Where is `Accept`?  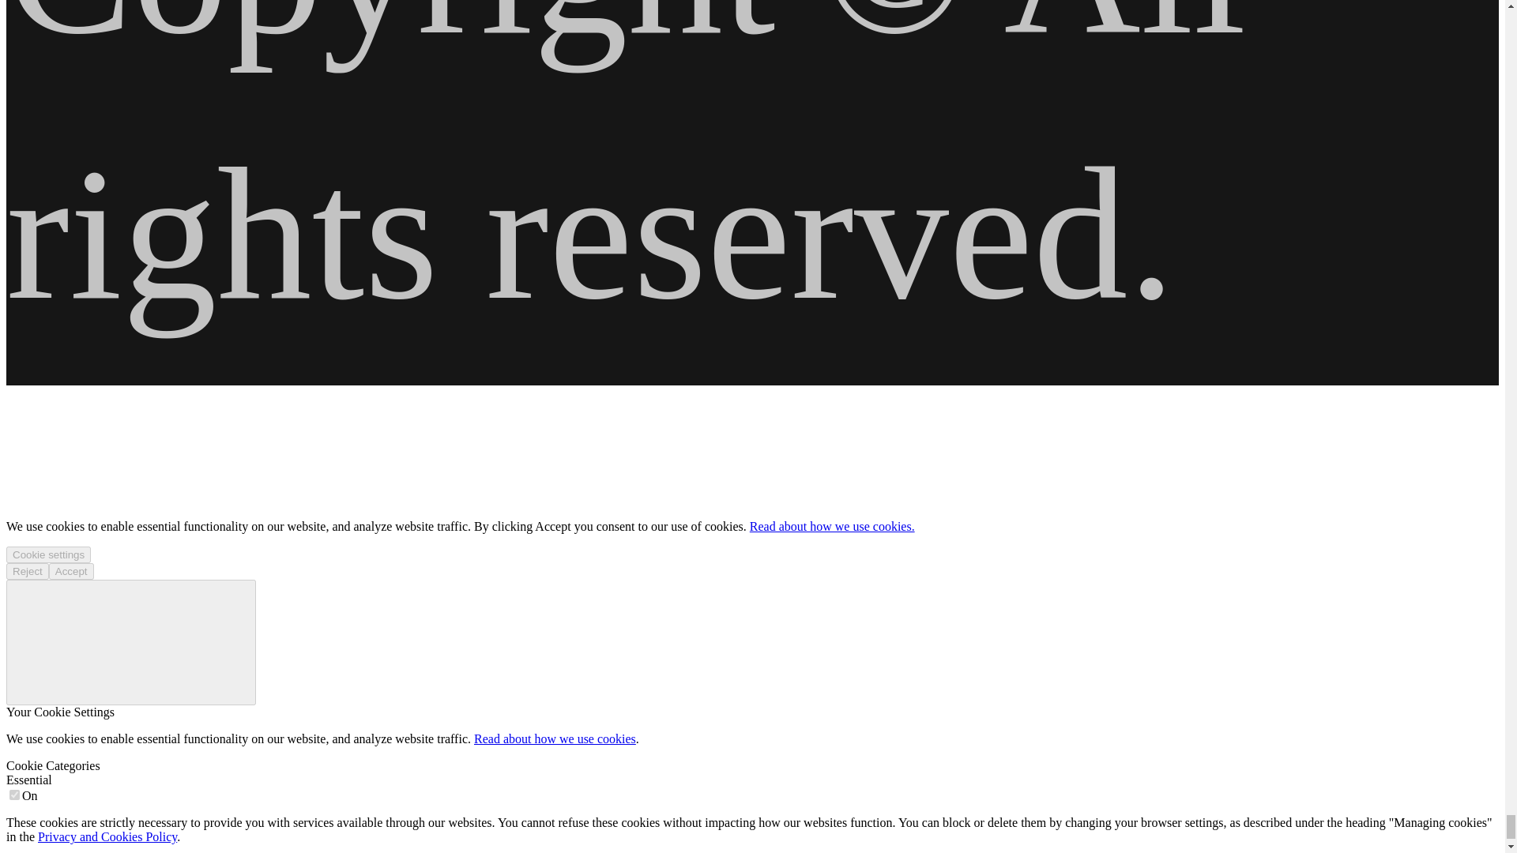 Accept is located at coordinates (71, 571).